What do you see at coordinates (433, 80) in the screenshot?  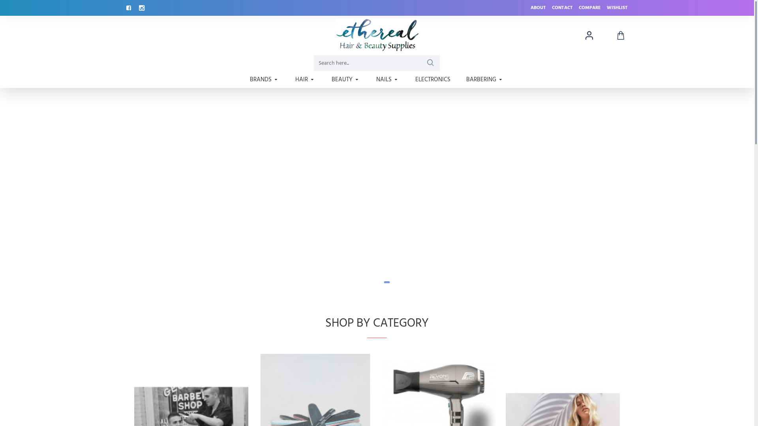 I see `ELECTRONICS` at bounding box center [433, 80].